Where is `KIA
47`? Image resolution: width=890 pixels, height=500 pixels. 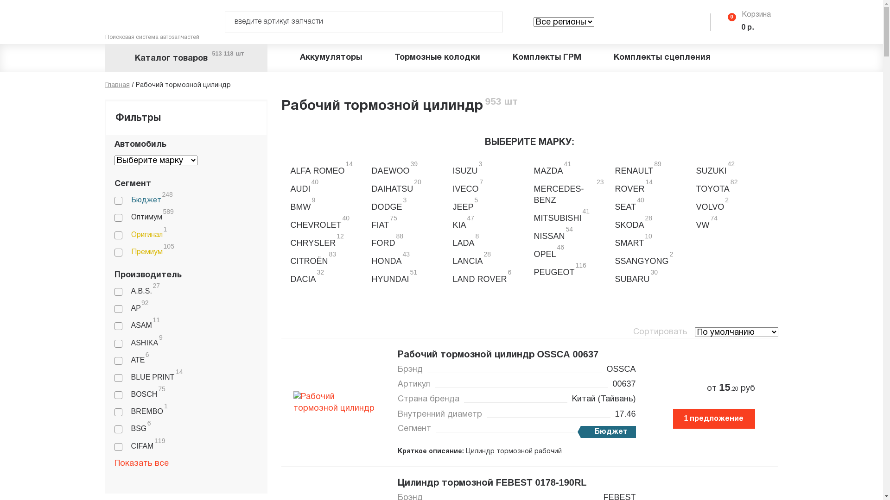
KIA
47 is located at coordinates (489, 222).